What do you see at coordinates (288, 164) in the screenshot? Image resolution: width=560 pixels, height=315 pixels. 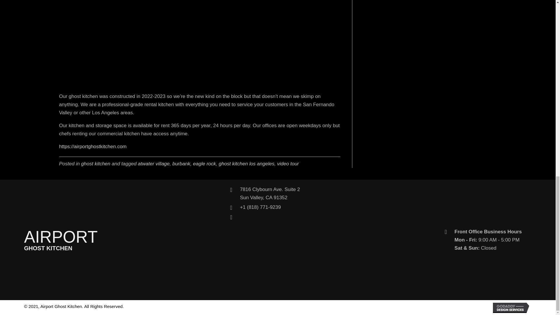 I see `ghost kitchen` at bounding box center [288, 164].